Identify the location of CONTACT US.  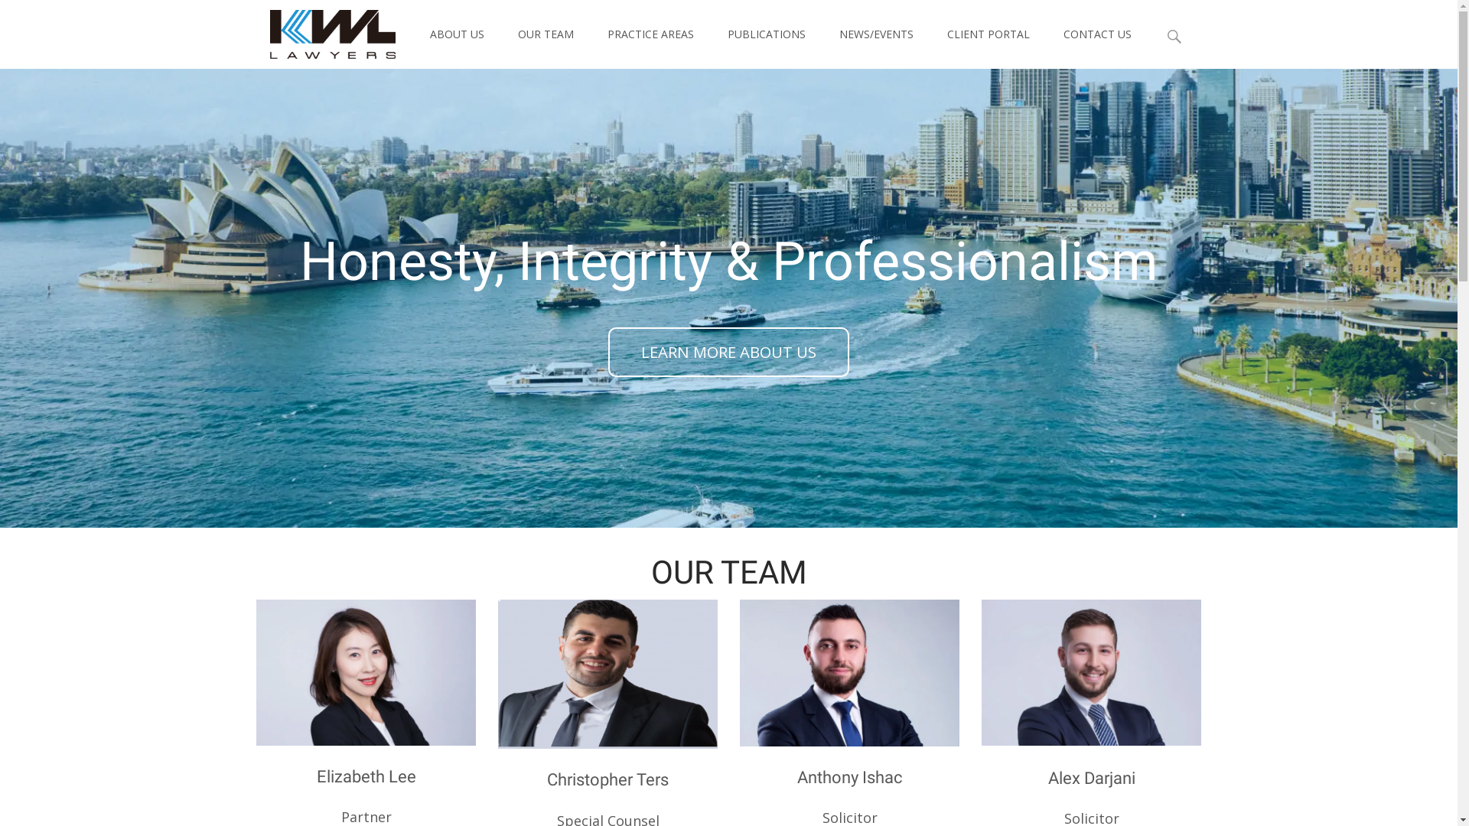
(1097, 34).